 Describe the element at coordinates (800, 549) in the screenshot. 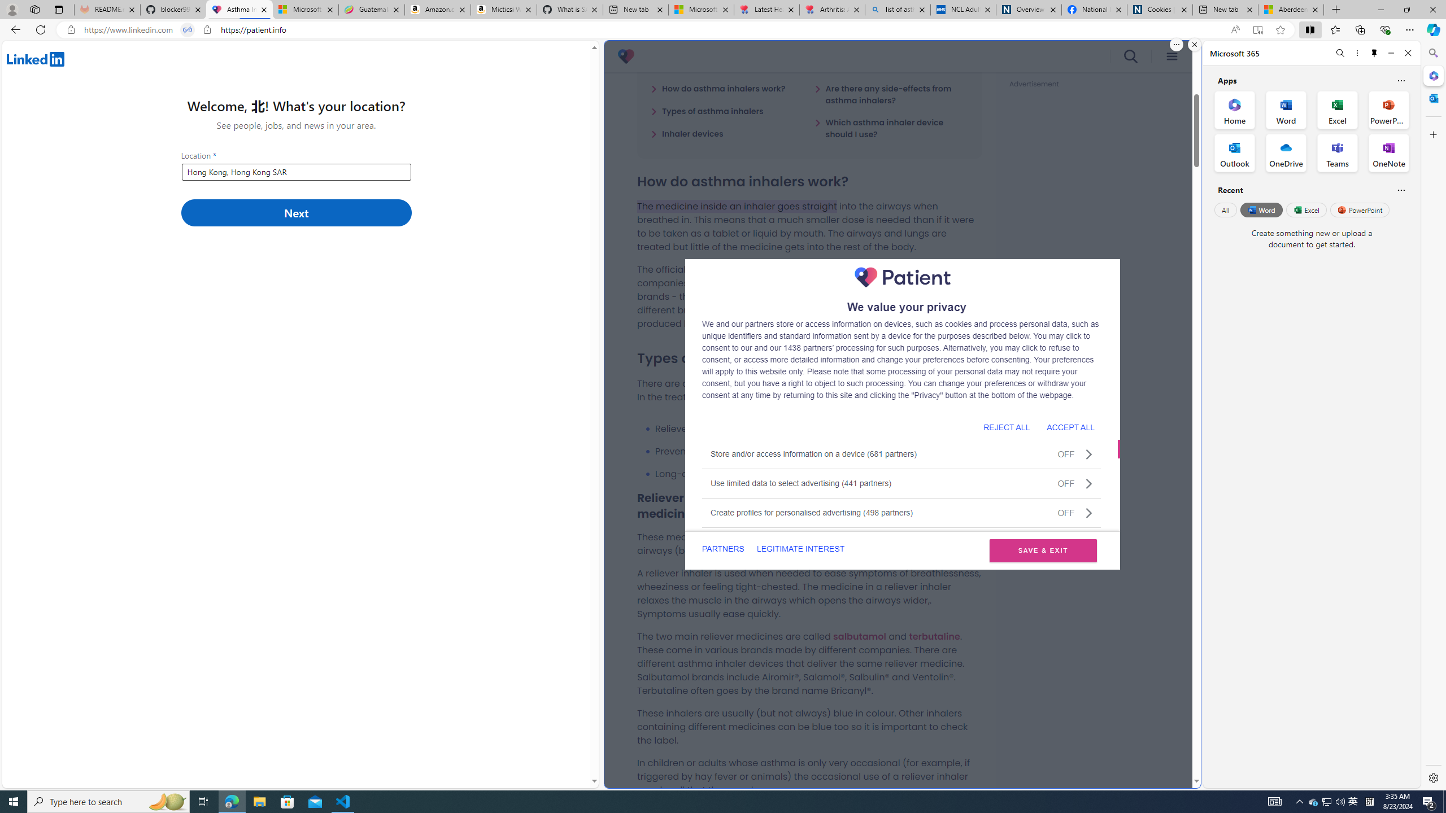

I see `LEGITIMATE INTEREST` at that location.